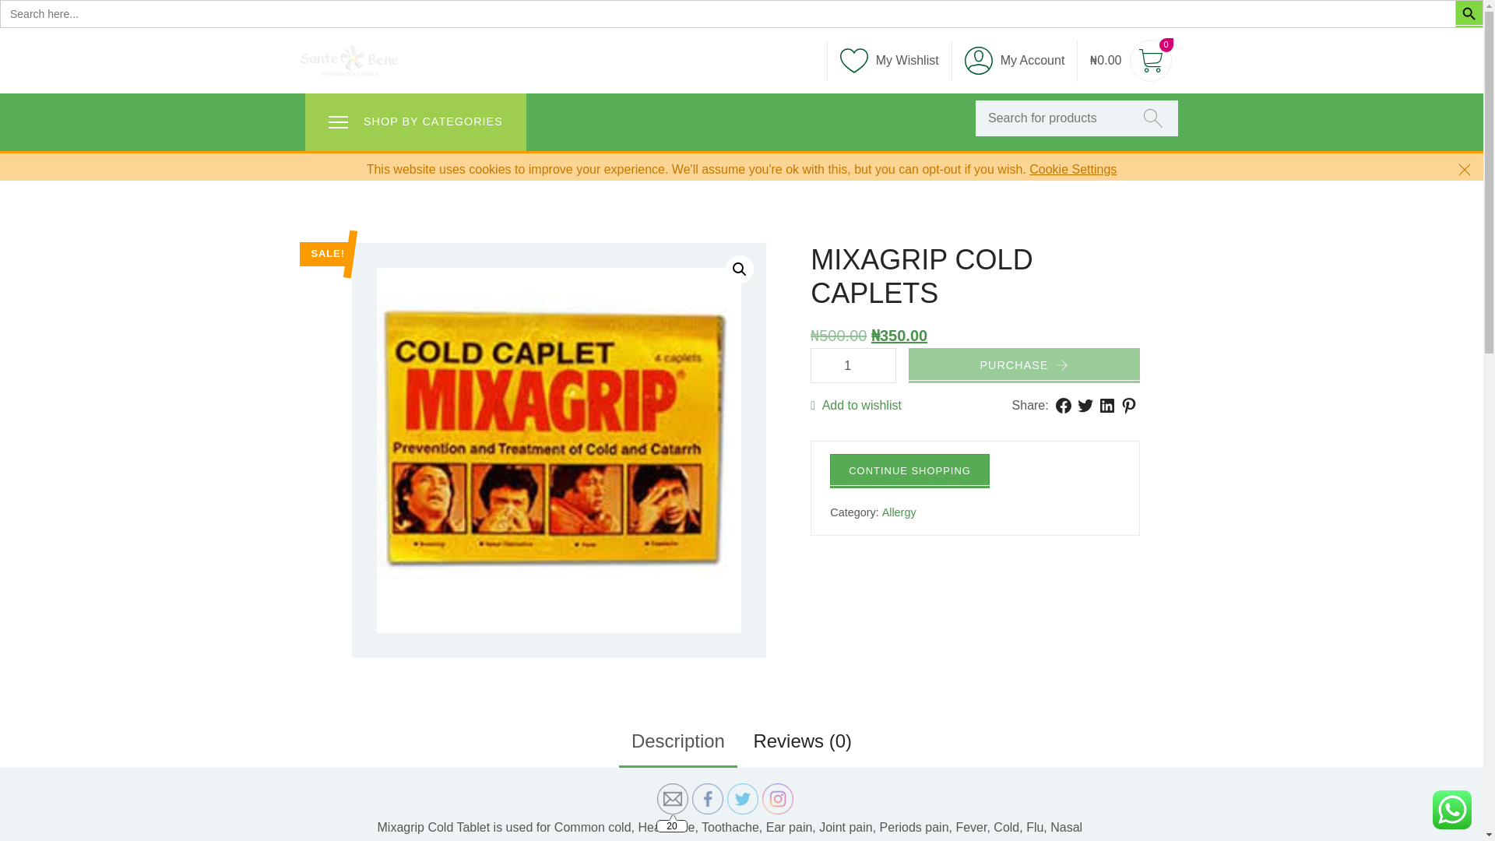 This screenshot has width=1495, height=841. I want to click on SEARCH BUTTON, so click(1469, 14).